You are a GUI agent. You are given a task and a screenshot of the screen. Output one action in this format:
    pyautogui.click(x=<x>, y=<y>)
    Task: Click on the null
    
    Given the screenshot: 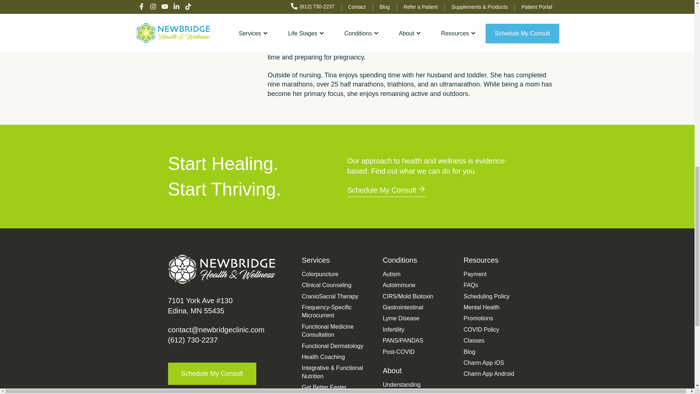 What is the action you would take?
    pyautogui.click(x=216, y=330)
    